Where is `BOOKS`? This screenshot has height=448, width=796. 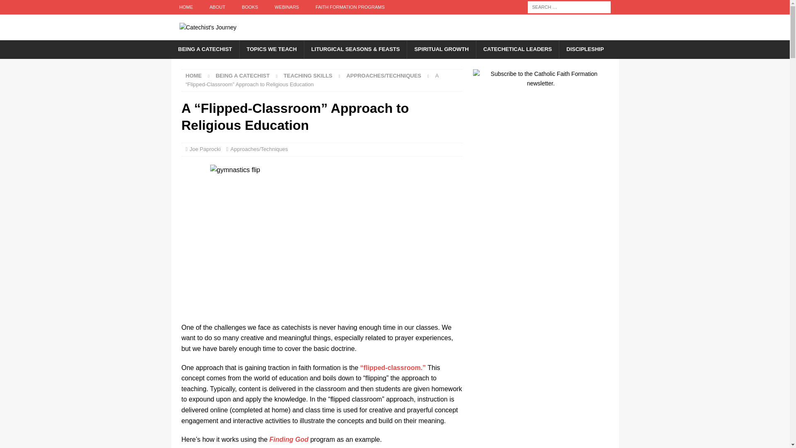 BOOKS is located at coordinates (250, 7).